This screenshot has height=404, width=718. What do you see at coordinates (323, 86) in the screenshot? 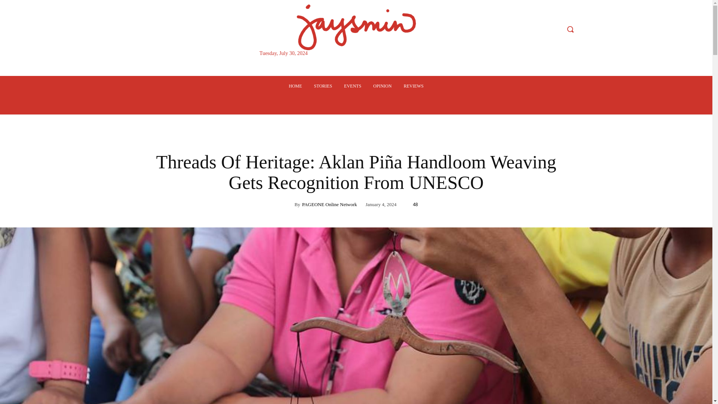
I see `STORIES` at bounding box center [323, 86].